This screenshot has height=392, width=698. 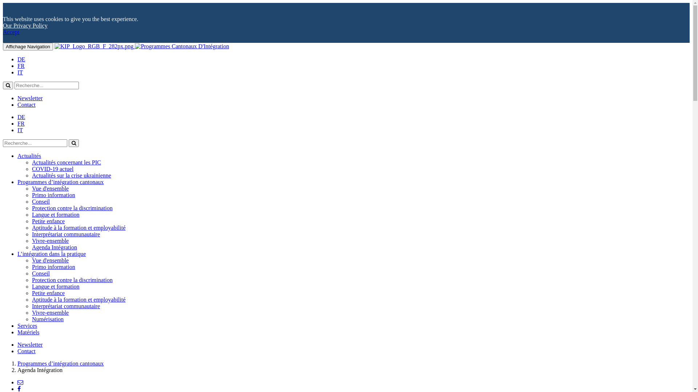 I want to click on Our Privacy Policy, so click(x=25, y=25).